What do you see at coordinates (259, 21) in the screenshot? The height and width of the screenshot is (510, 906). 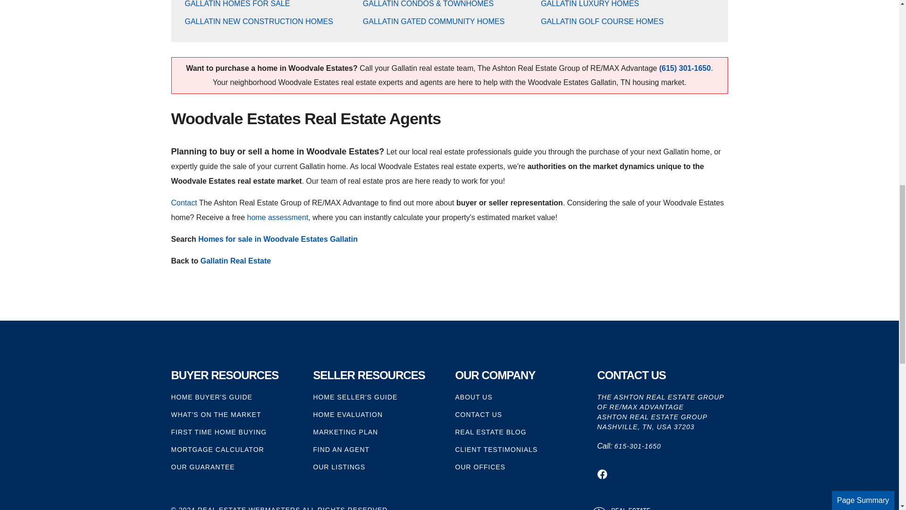 I see `Gallatin New Construction Homes` at bounding box center [259, 21].